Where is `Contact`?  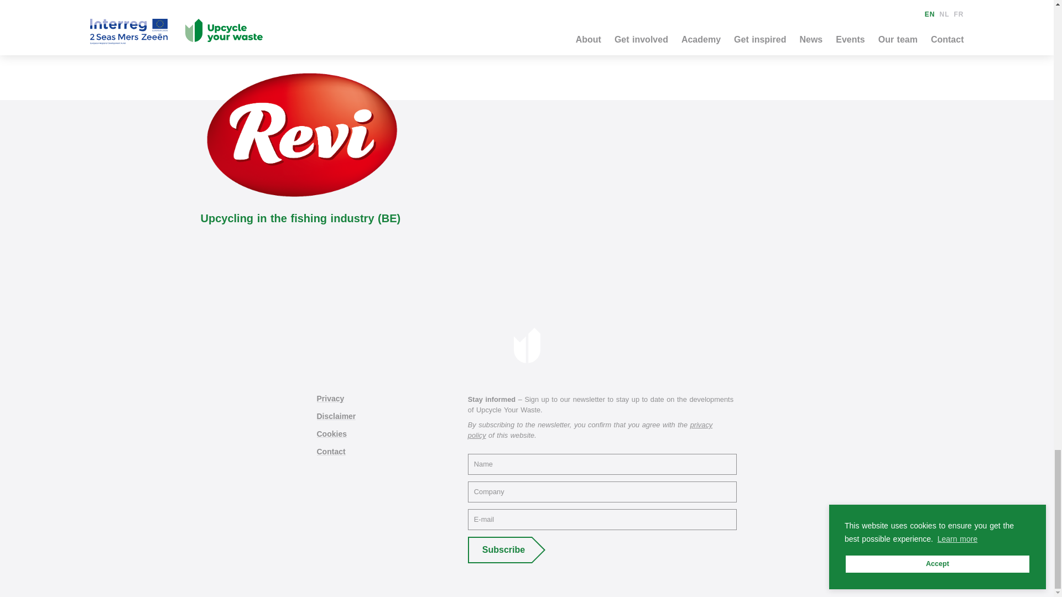 Contact is located at coordinates (331, 451).